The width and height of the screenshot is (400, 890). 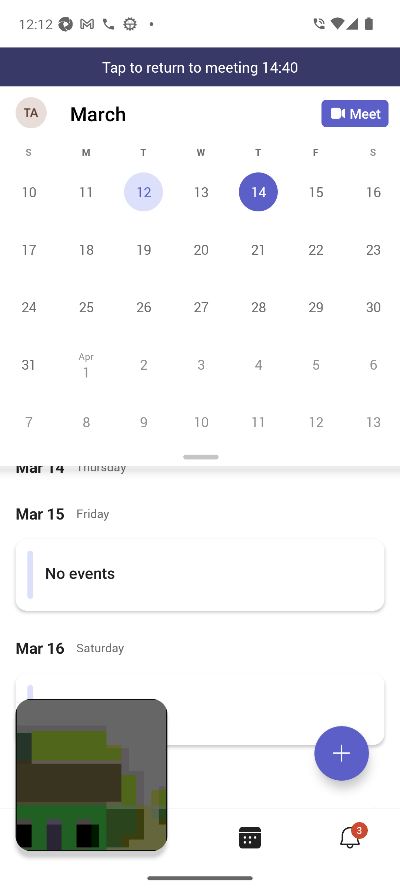 What do you see at coordinates (250, 837) in the screenshot?
I see `Calendar tab, 3 of 4` at bounding box center [250, 837].